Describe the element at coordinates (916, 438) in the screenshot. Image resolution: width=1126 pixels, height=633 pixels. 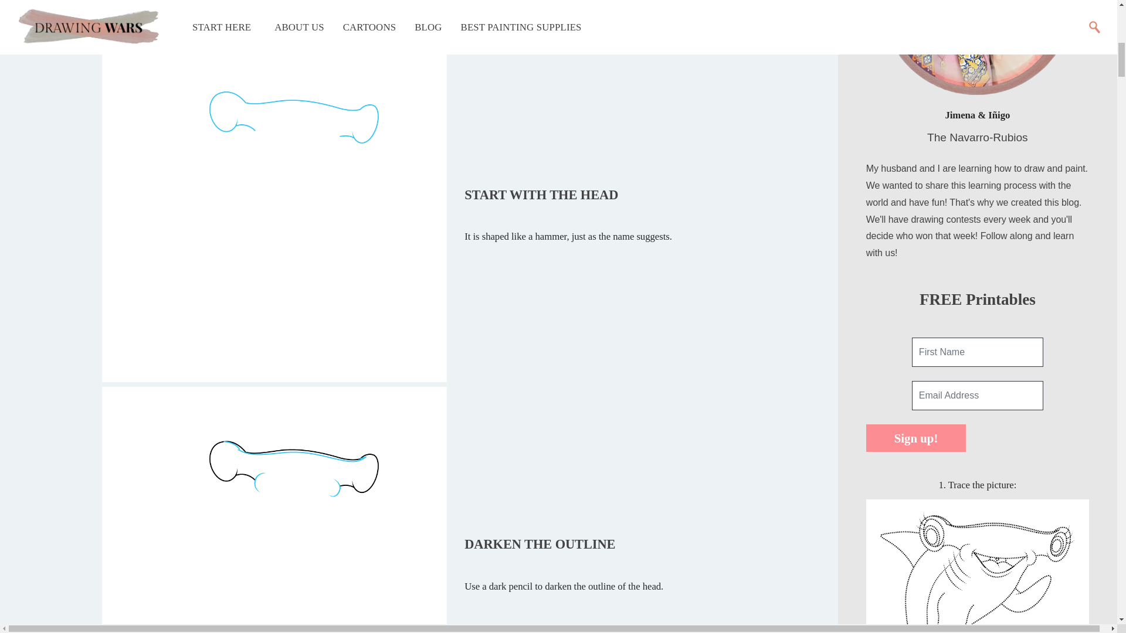
I see `Sign up!` at that location.